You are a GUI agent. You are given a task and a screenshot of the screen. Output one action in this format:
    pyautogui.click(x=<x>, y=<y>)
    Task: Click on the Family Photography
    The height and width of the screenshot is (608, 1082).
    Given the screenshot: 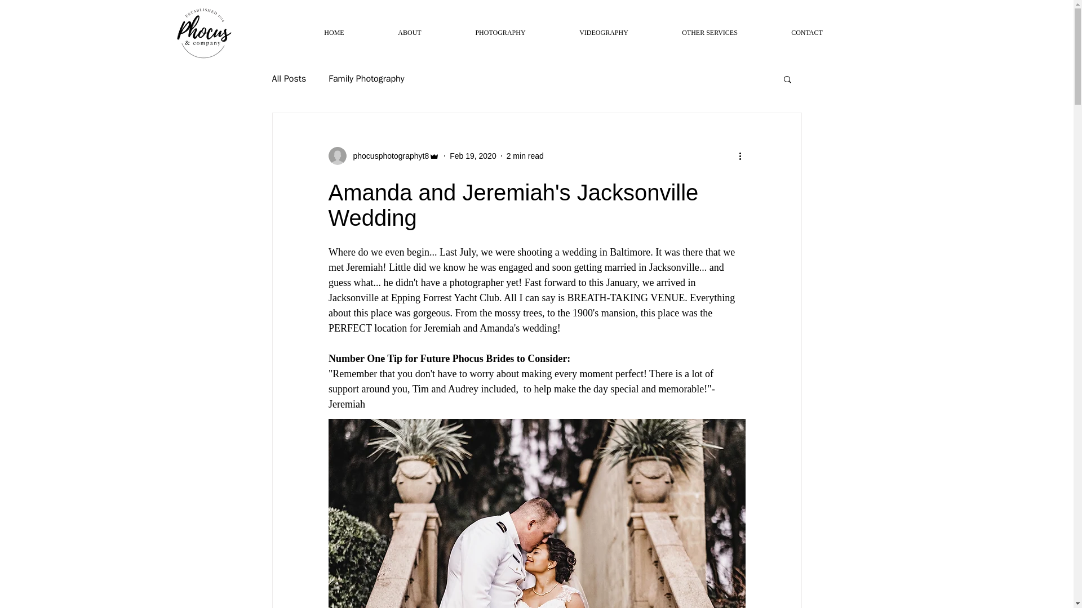 What is the action you would take?
    pyautogui.click(x=366, y=79)
    